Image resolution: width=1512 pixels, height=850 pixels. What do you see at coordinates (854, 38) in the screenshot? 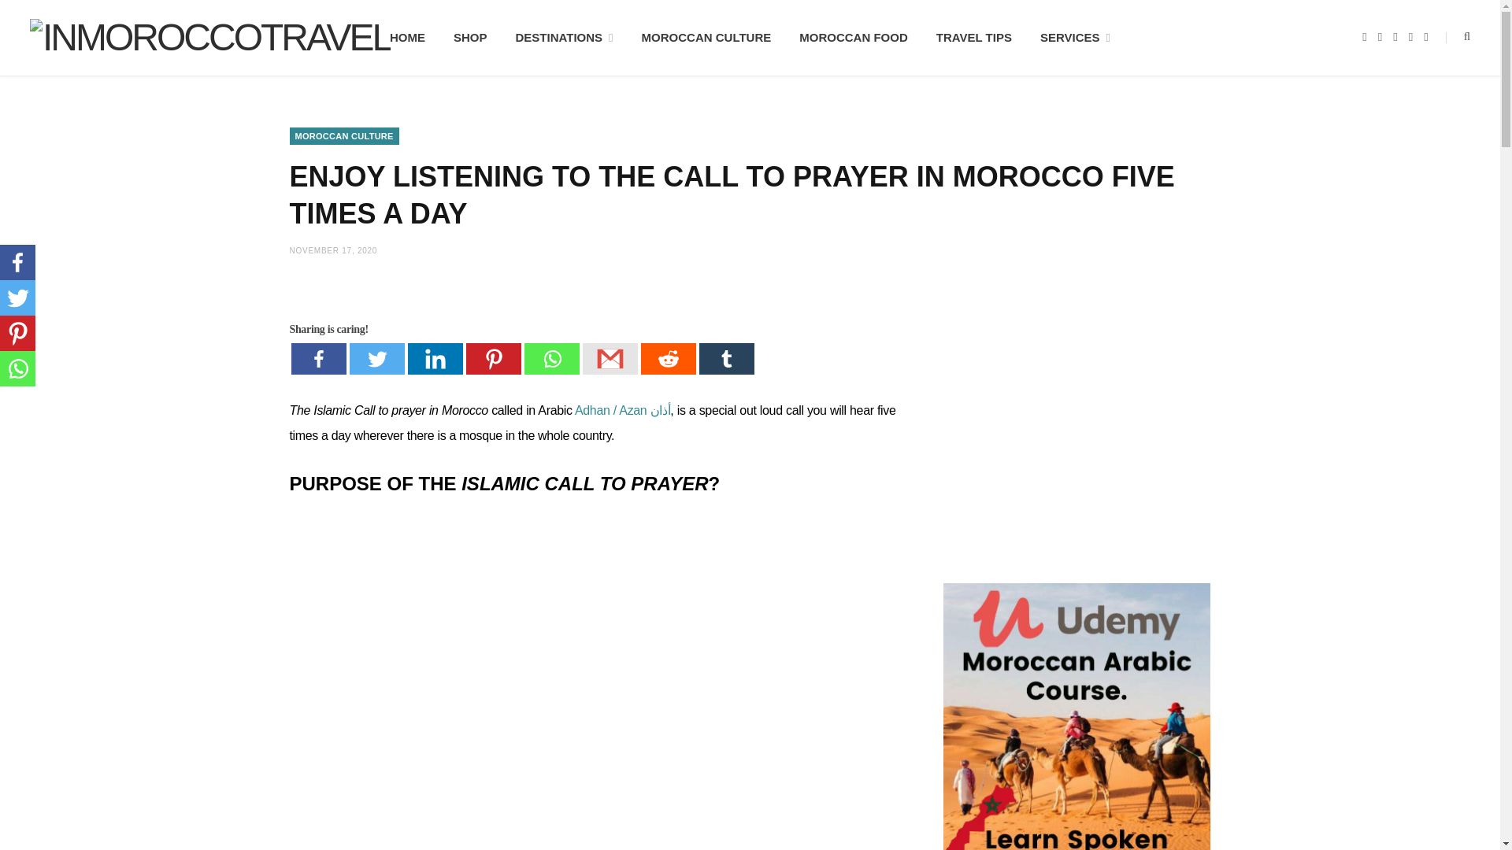
I see `MOROCCAN FOOD` at bounding box center [854, 38].